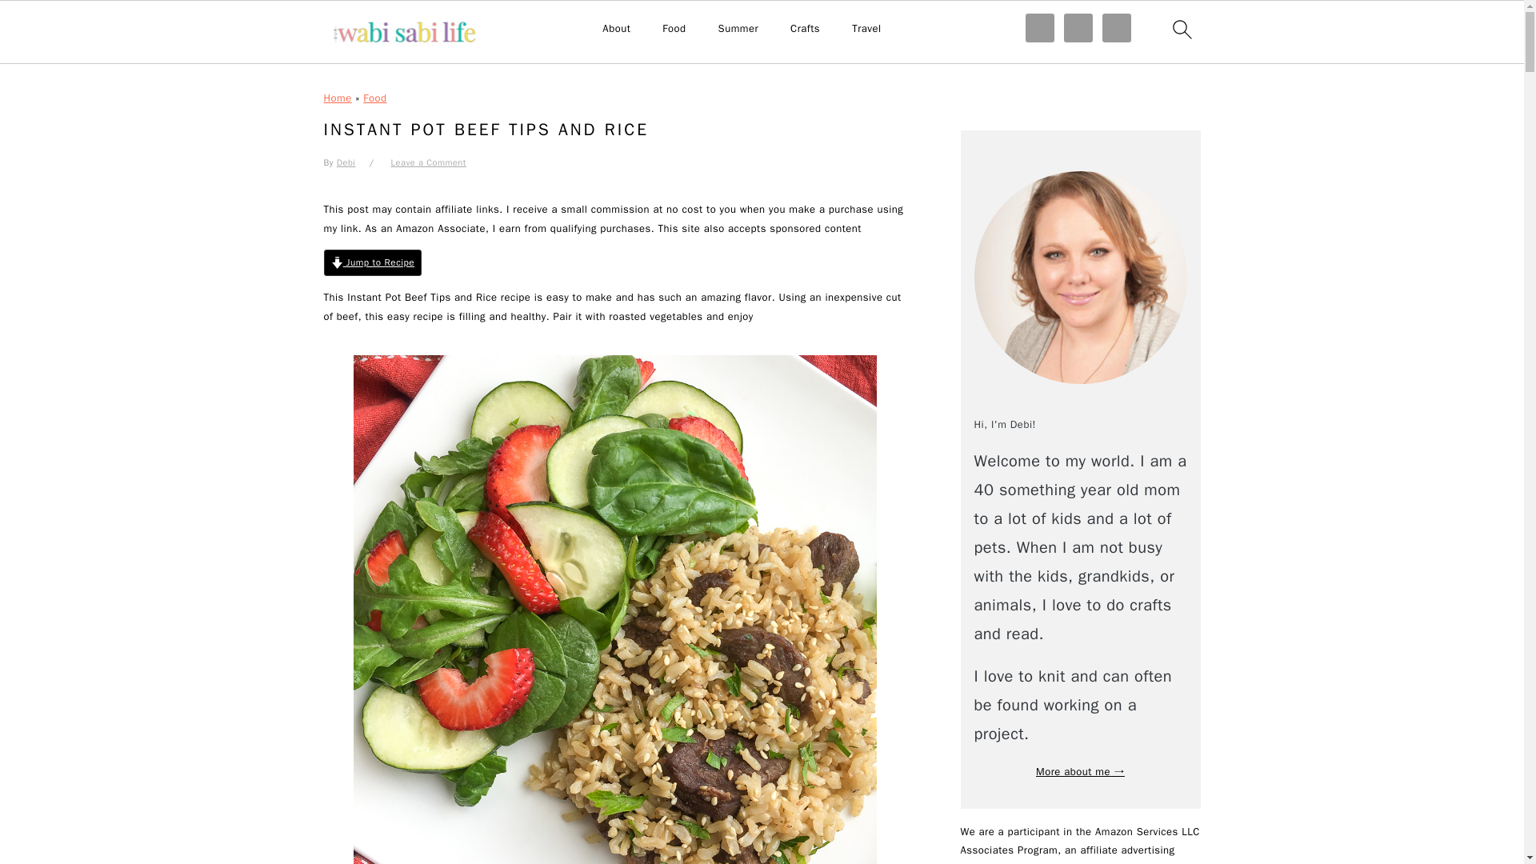 The height and width of the screenshot is (864, 1536). I want to click on search icon, so click(1181, 29).